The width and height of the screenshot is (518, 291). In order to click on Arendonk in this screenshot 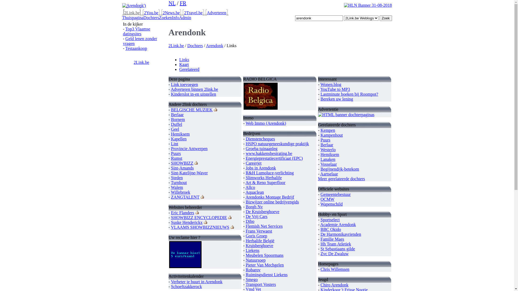, I will do `click(215, 46)`.